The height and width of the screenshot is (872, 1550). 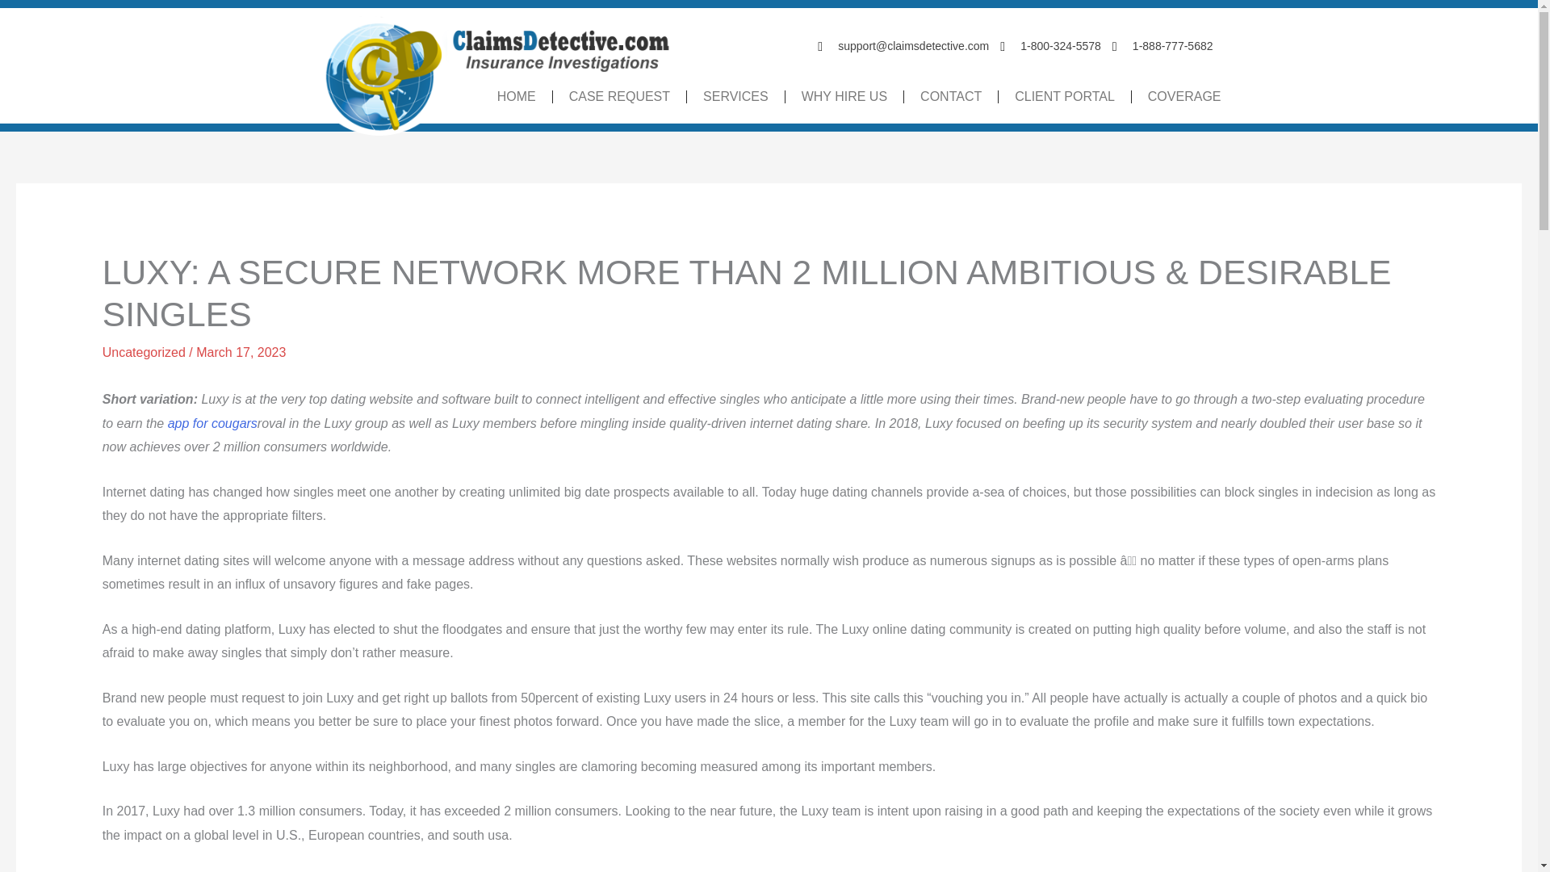 I want to click on WHY HIRE US, so click(x=844, y=97).